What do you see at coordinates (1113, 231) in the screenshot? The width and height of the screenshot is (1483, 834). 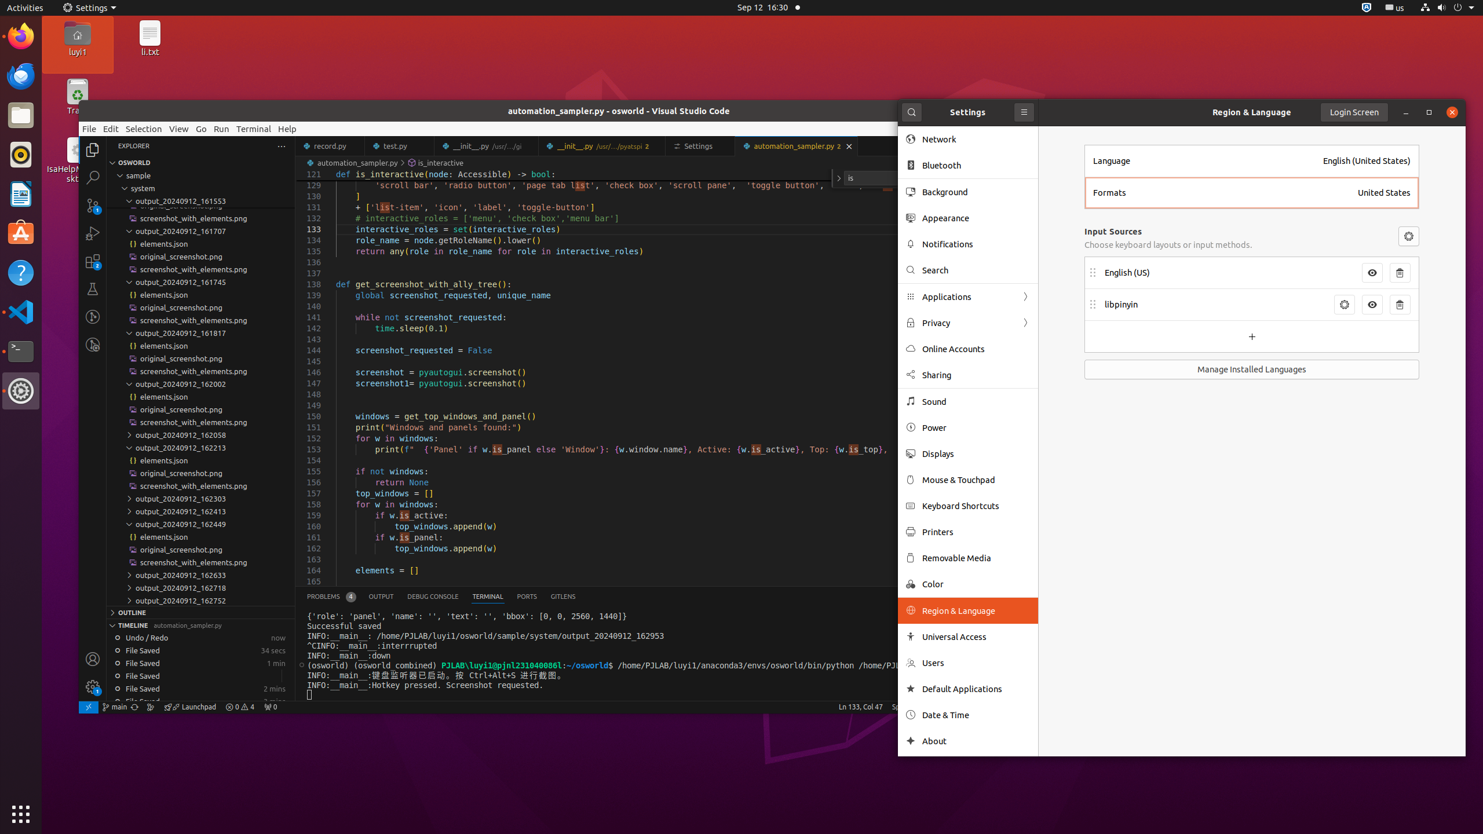 I see `Input Sources` at bounding box center [1113, 231].